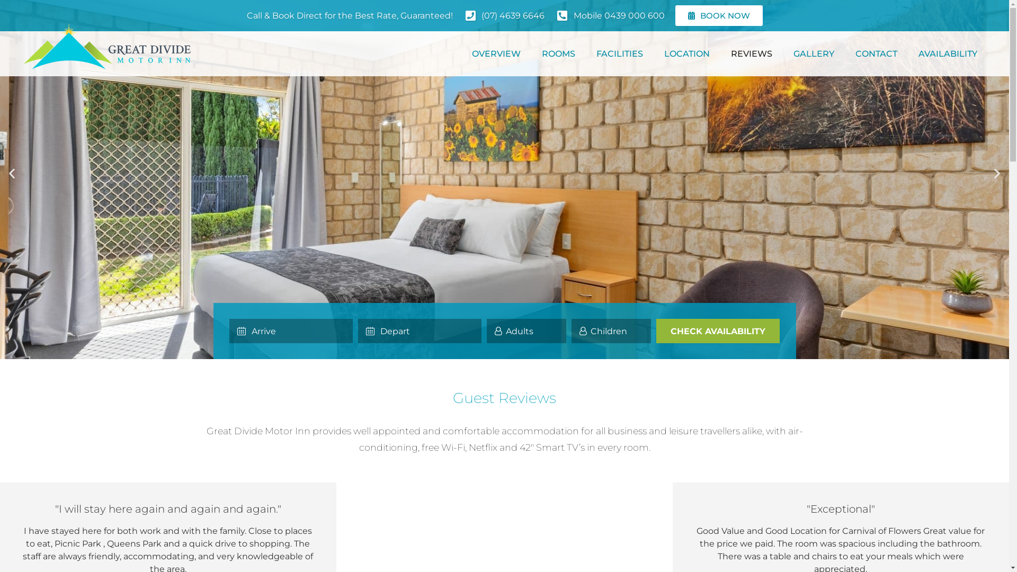  I want to click on Check Availability, so click(718, 331).